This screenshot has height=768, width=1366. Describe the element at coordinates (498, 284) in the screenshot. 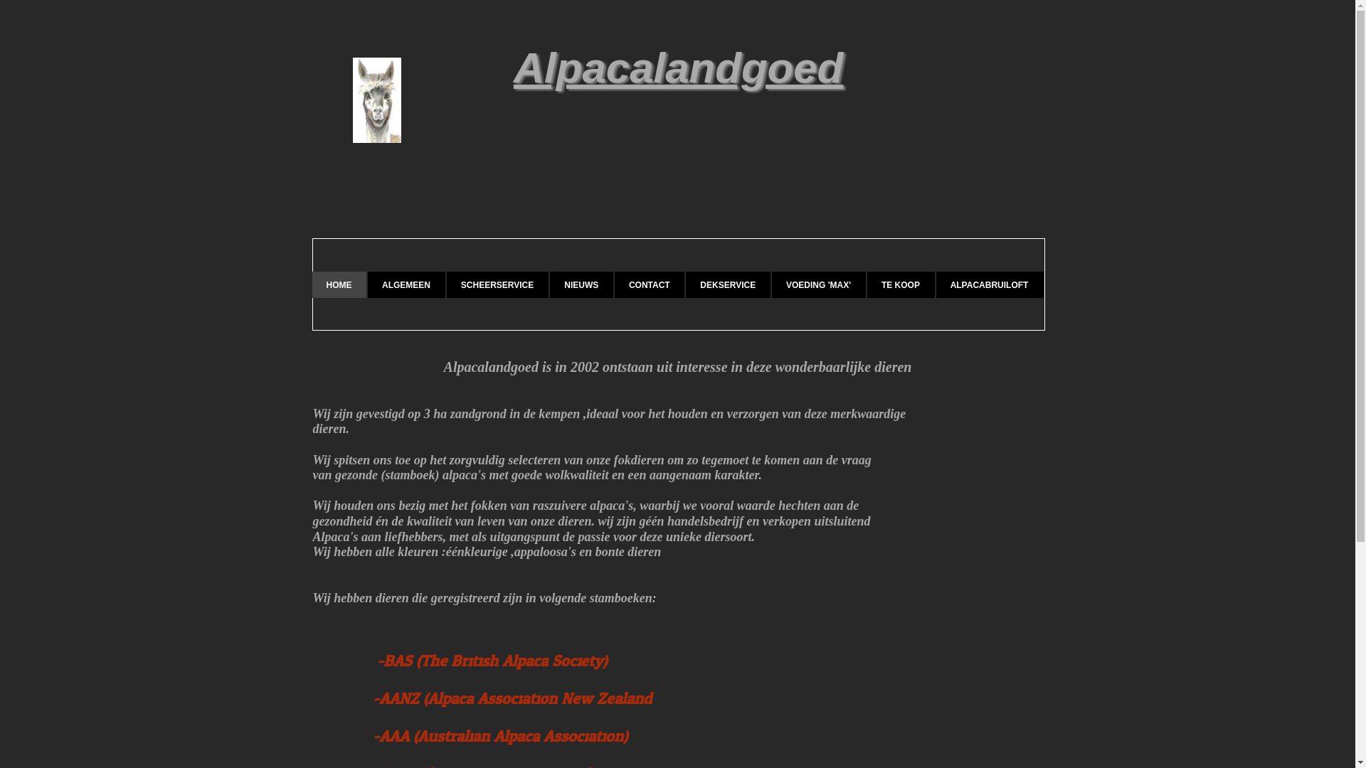

I see `SCHEERSERVICE` at that location.